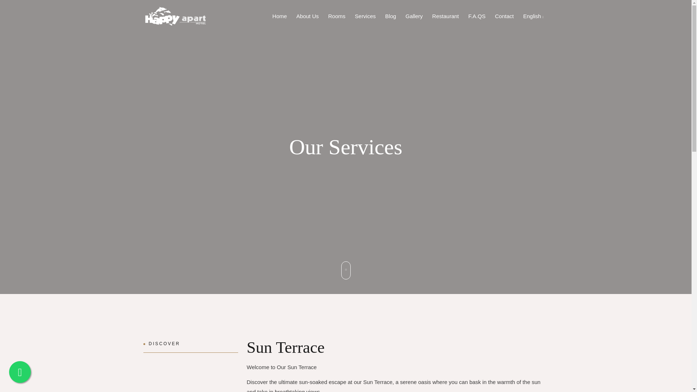  I want to click on Rooms, so click(337, 16).